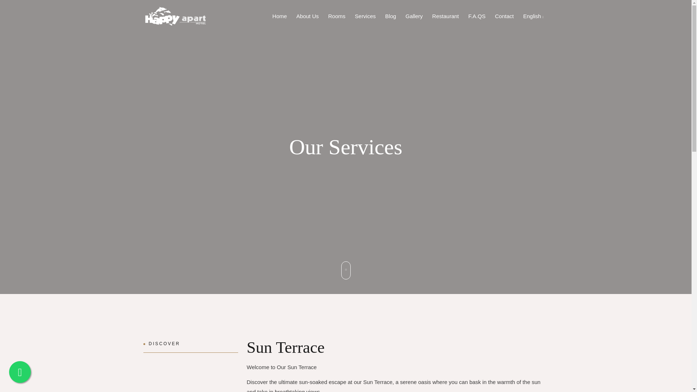  I want to click on Rooms, so click(337, 16).